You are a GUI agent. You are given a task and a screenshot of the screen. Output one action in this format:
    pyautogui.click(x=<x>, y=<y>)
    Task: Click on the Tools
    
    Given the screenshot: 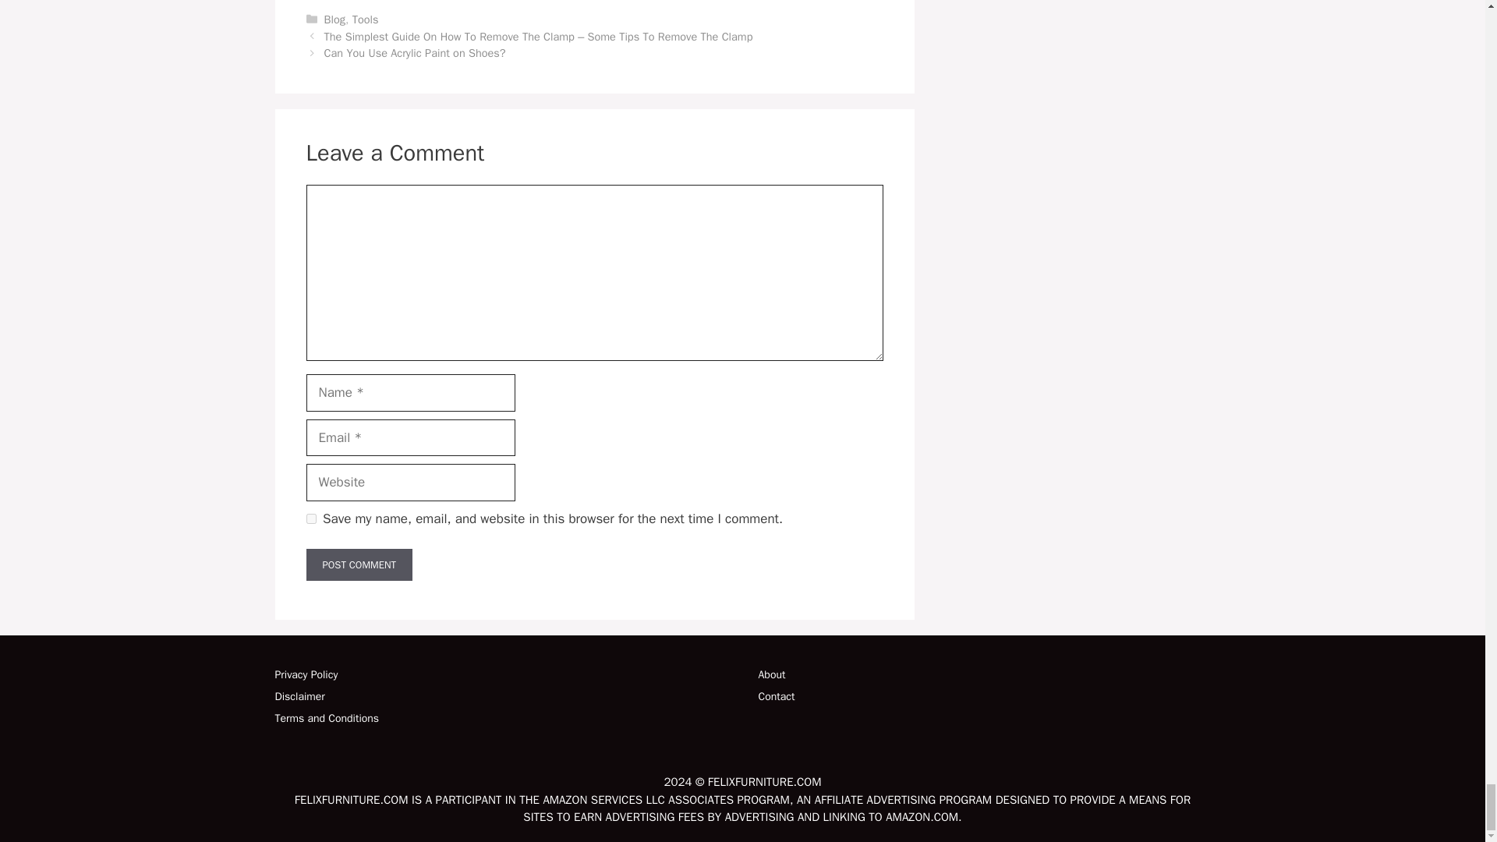 What is the action you would take?
    pyautogui.click(x=365, y=19)
    